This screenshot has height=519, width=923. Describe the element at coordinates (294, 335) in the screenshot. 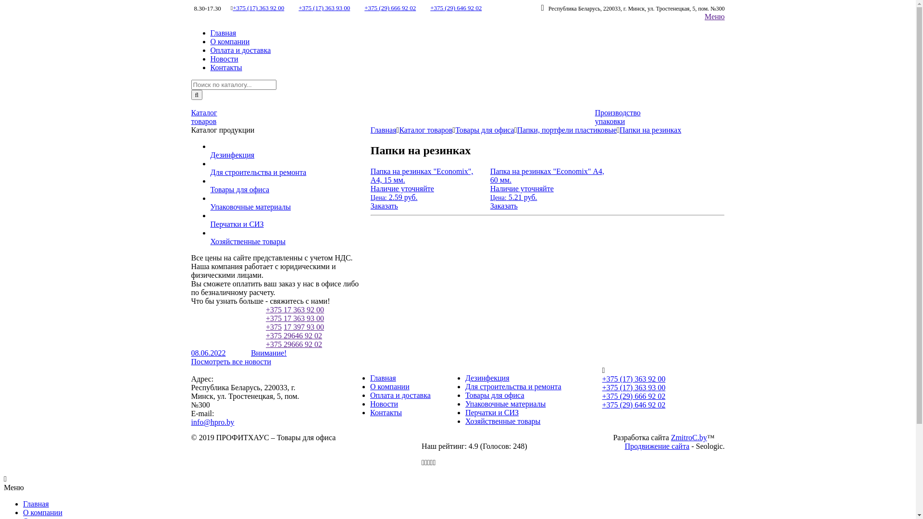

I see `+375 29646 92 02` at that location.